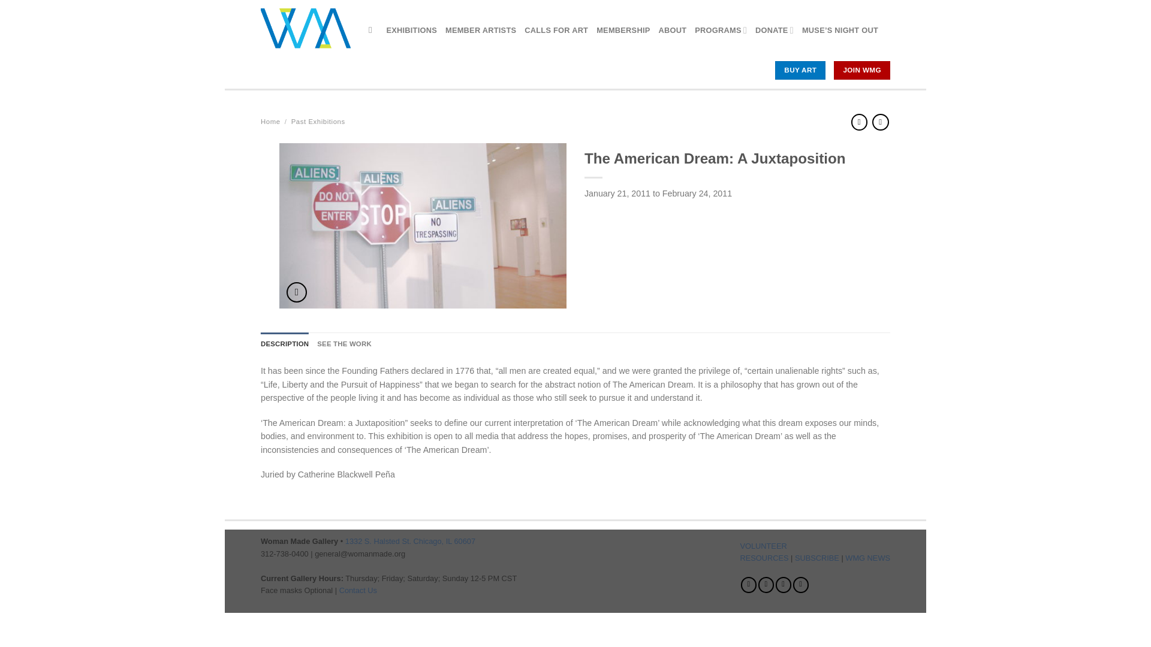  What do you see at coordinates (271, 121) in the screenshot?
I see `Home` at bounding box center [271, 121].